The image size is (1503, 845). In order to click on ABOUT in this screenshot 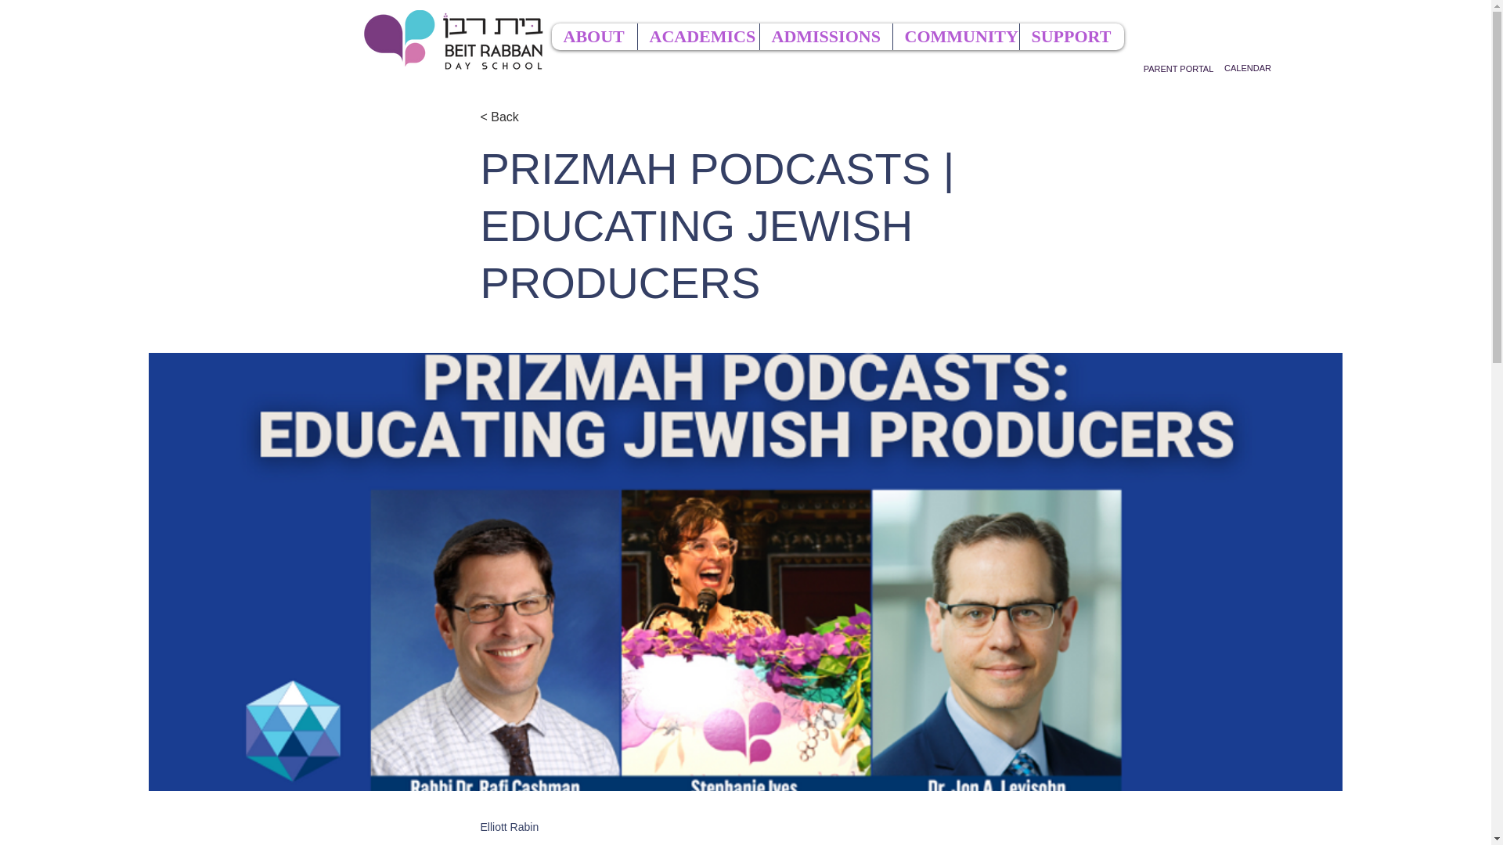, I will do `click(593, 36)`.